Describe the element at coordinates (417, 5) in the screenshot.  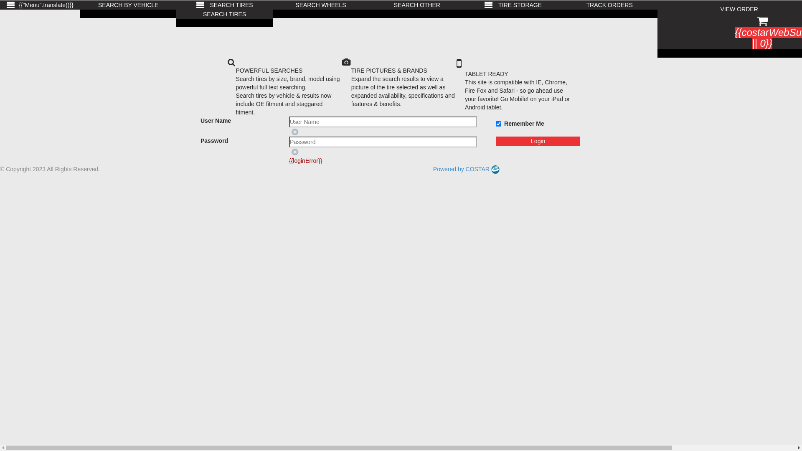
I see `SEARCH OTHER` at that location.